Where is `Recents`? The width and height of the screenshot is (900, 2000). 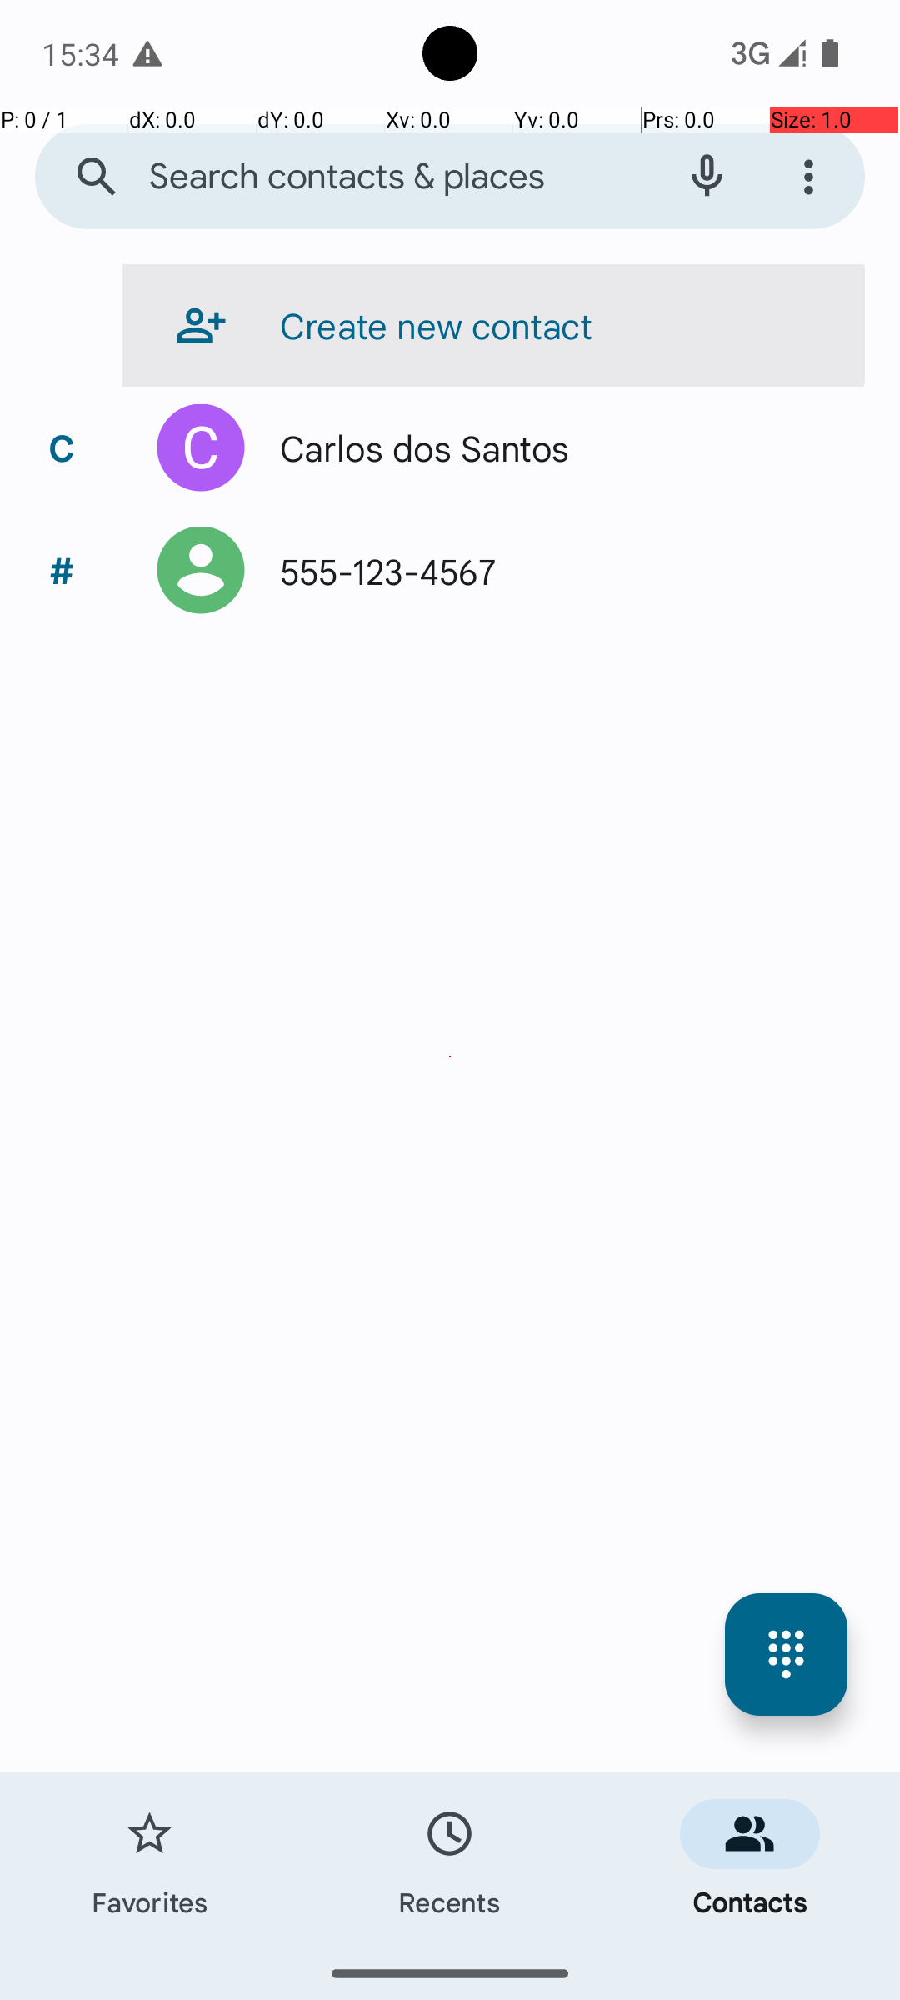
Recents is located at coordinates (450, 1860).